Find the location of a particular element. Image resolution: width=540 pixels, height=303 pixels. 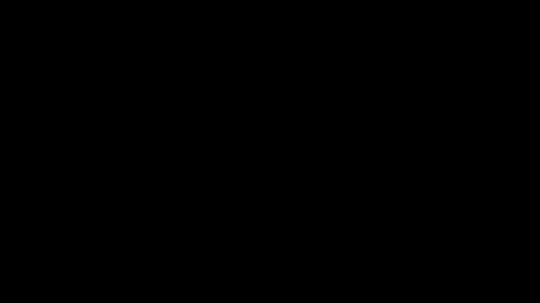

  is located at coordinates (1, 108).